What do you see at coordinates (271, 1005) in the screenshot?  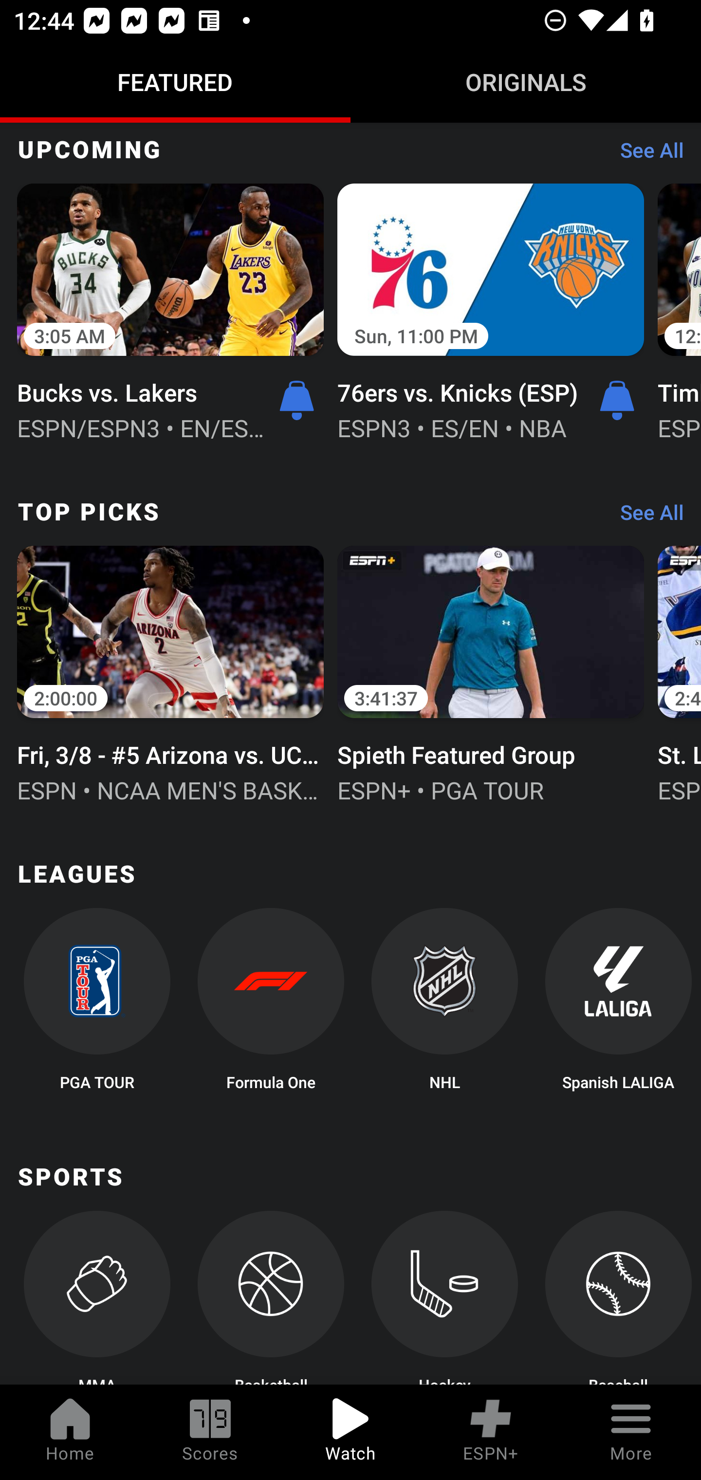 I see `Formula One` at bounding box center [271, 1005].